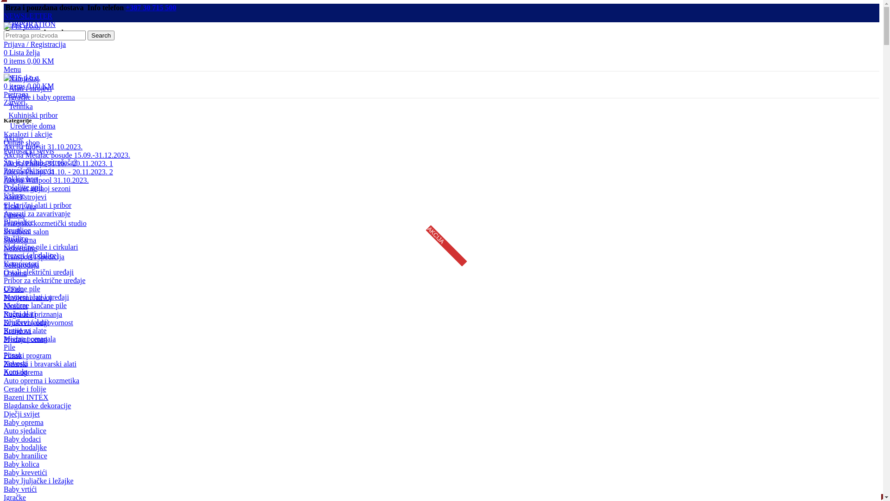  Describe the element at coordinates (21, 265) in the screenshot. I see `Veleprodaja` at that location.